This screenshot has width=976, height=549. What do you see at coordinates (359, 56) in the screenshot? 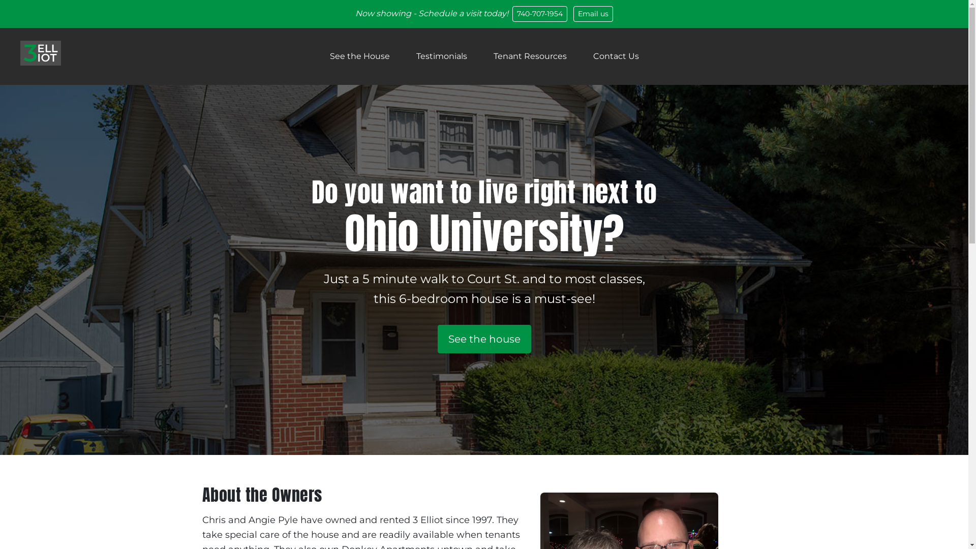
I see `See the House` at bounding box center [359, 56].